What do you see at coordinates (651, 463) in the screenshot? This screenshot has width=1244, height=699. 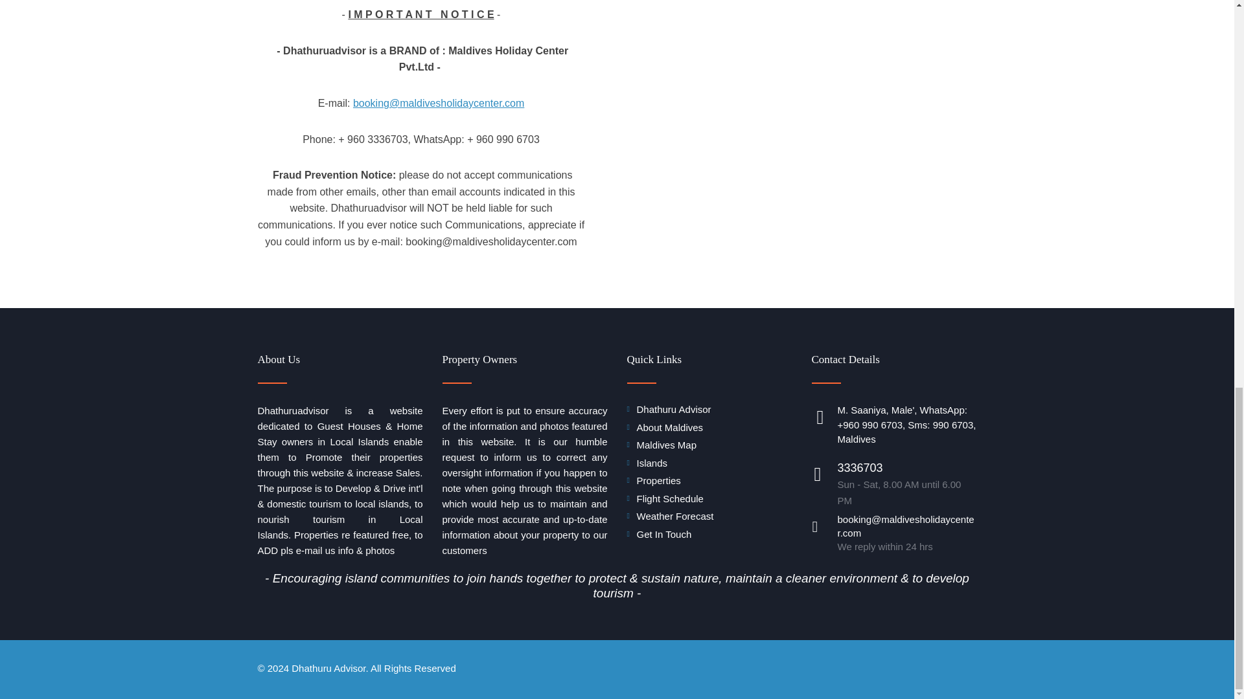 I see `Islands` at bounding box center [651, 463].